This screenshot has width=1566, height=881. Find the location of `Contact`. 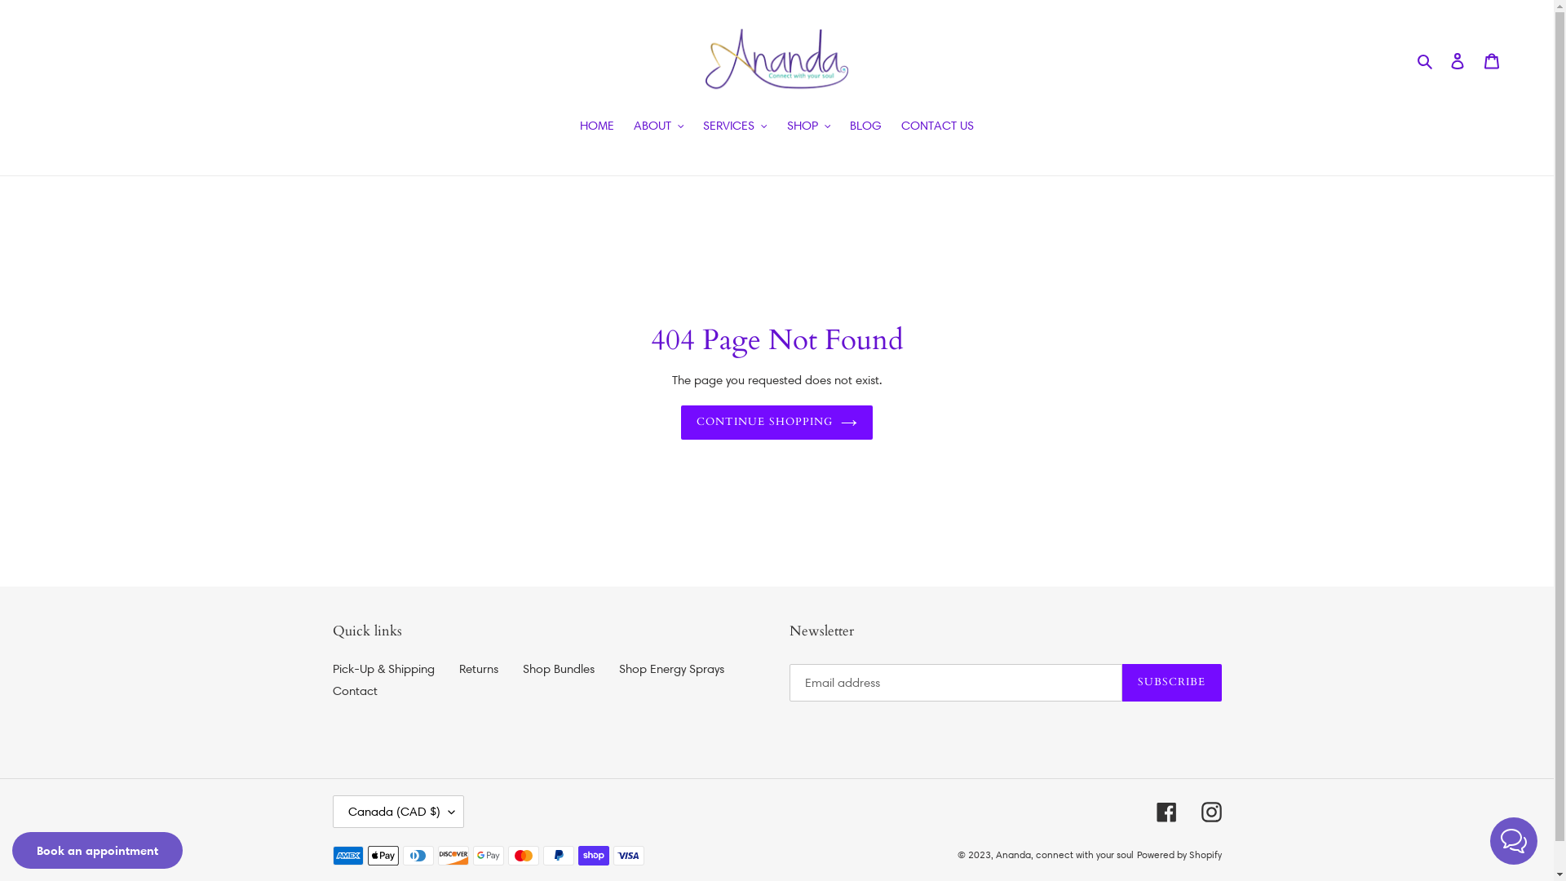

Contact is located at coordinates (356, 692).